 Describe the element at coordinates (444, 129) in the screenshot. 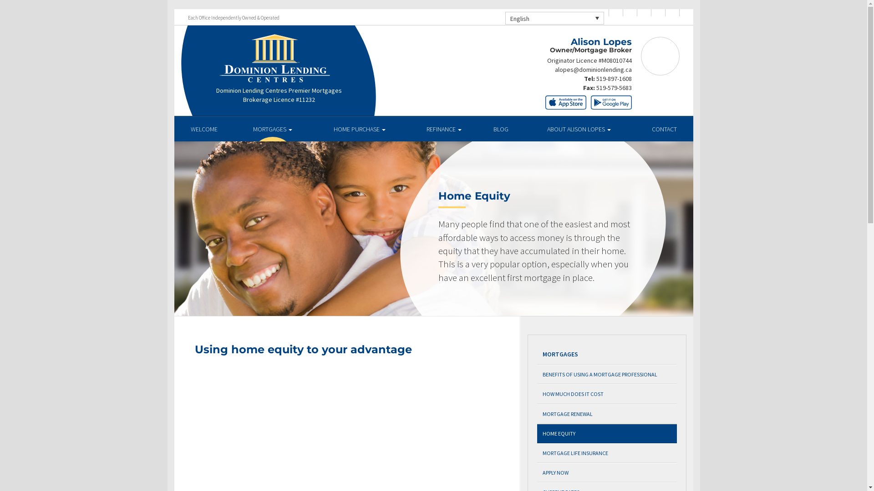

I see `REFINANCE` at that location.